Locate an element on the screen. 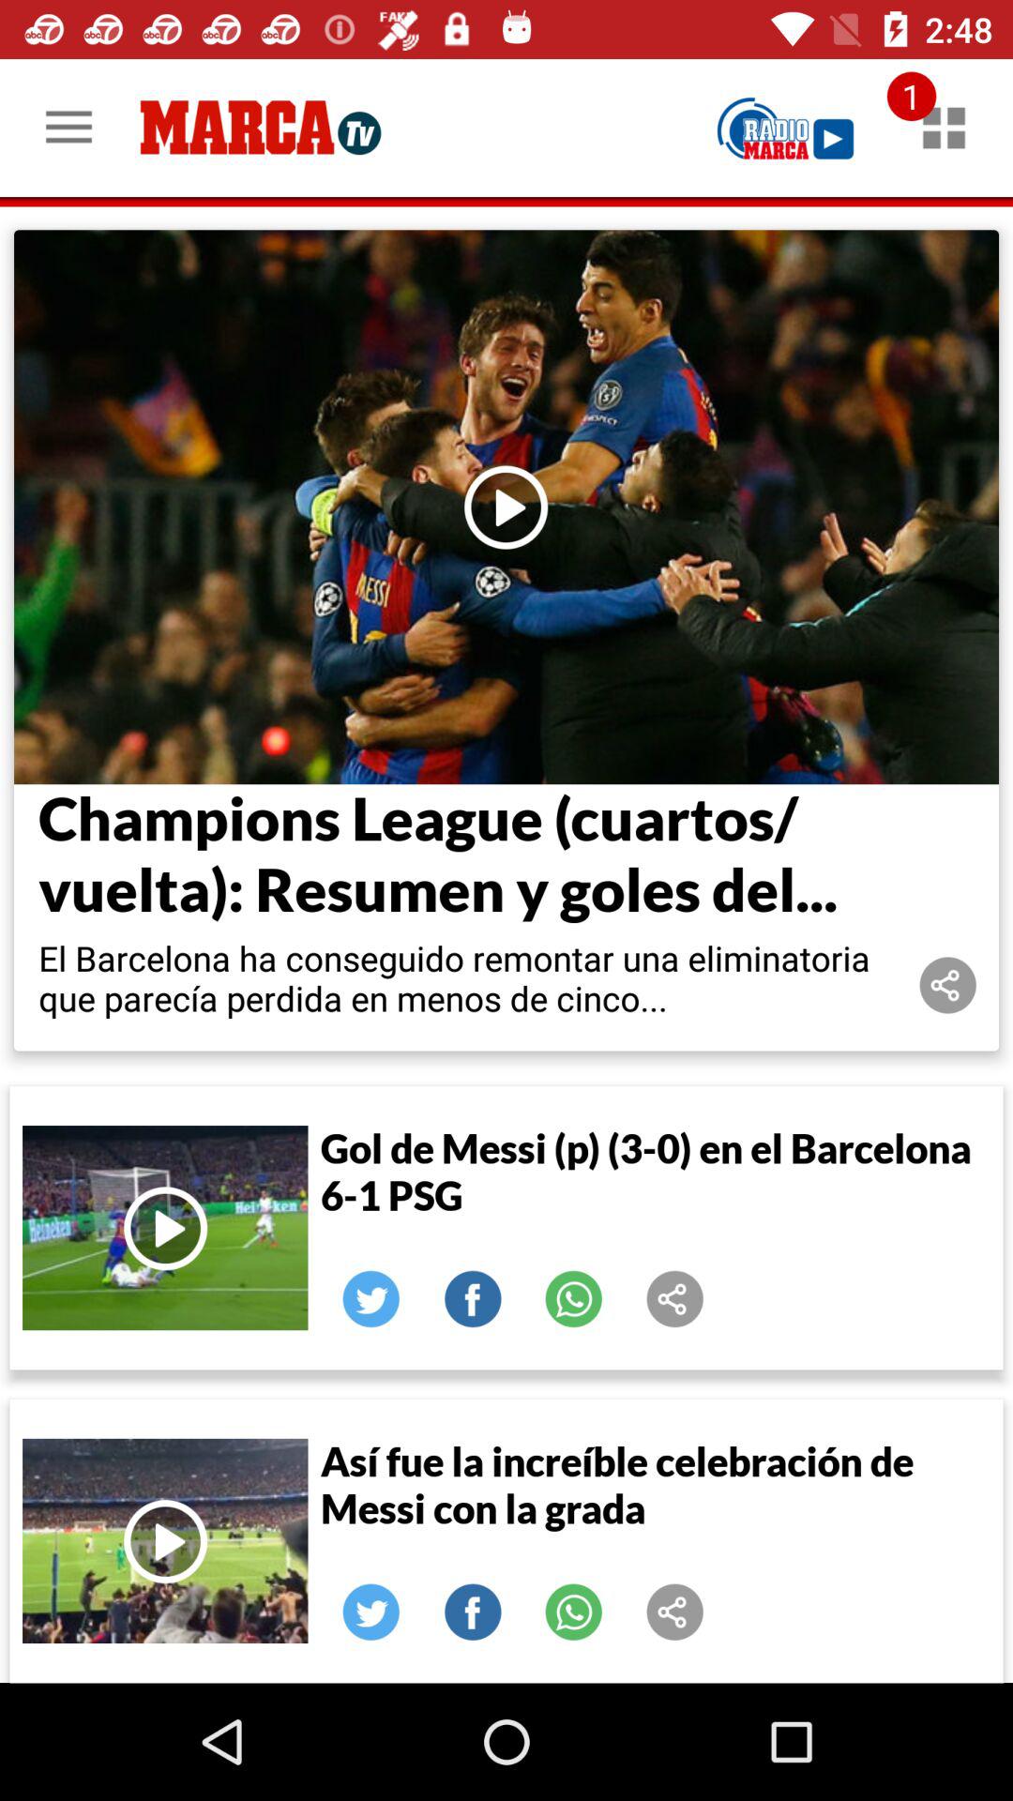 This screenshot has height=1801, width=1013. play video is located at coordinates (165, 1540).